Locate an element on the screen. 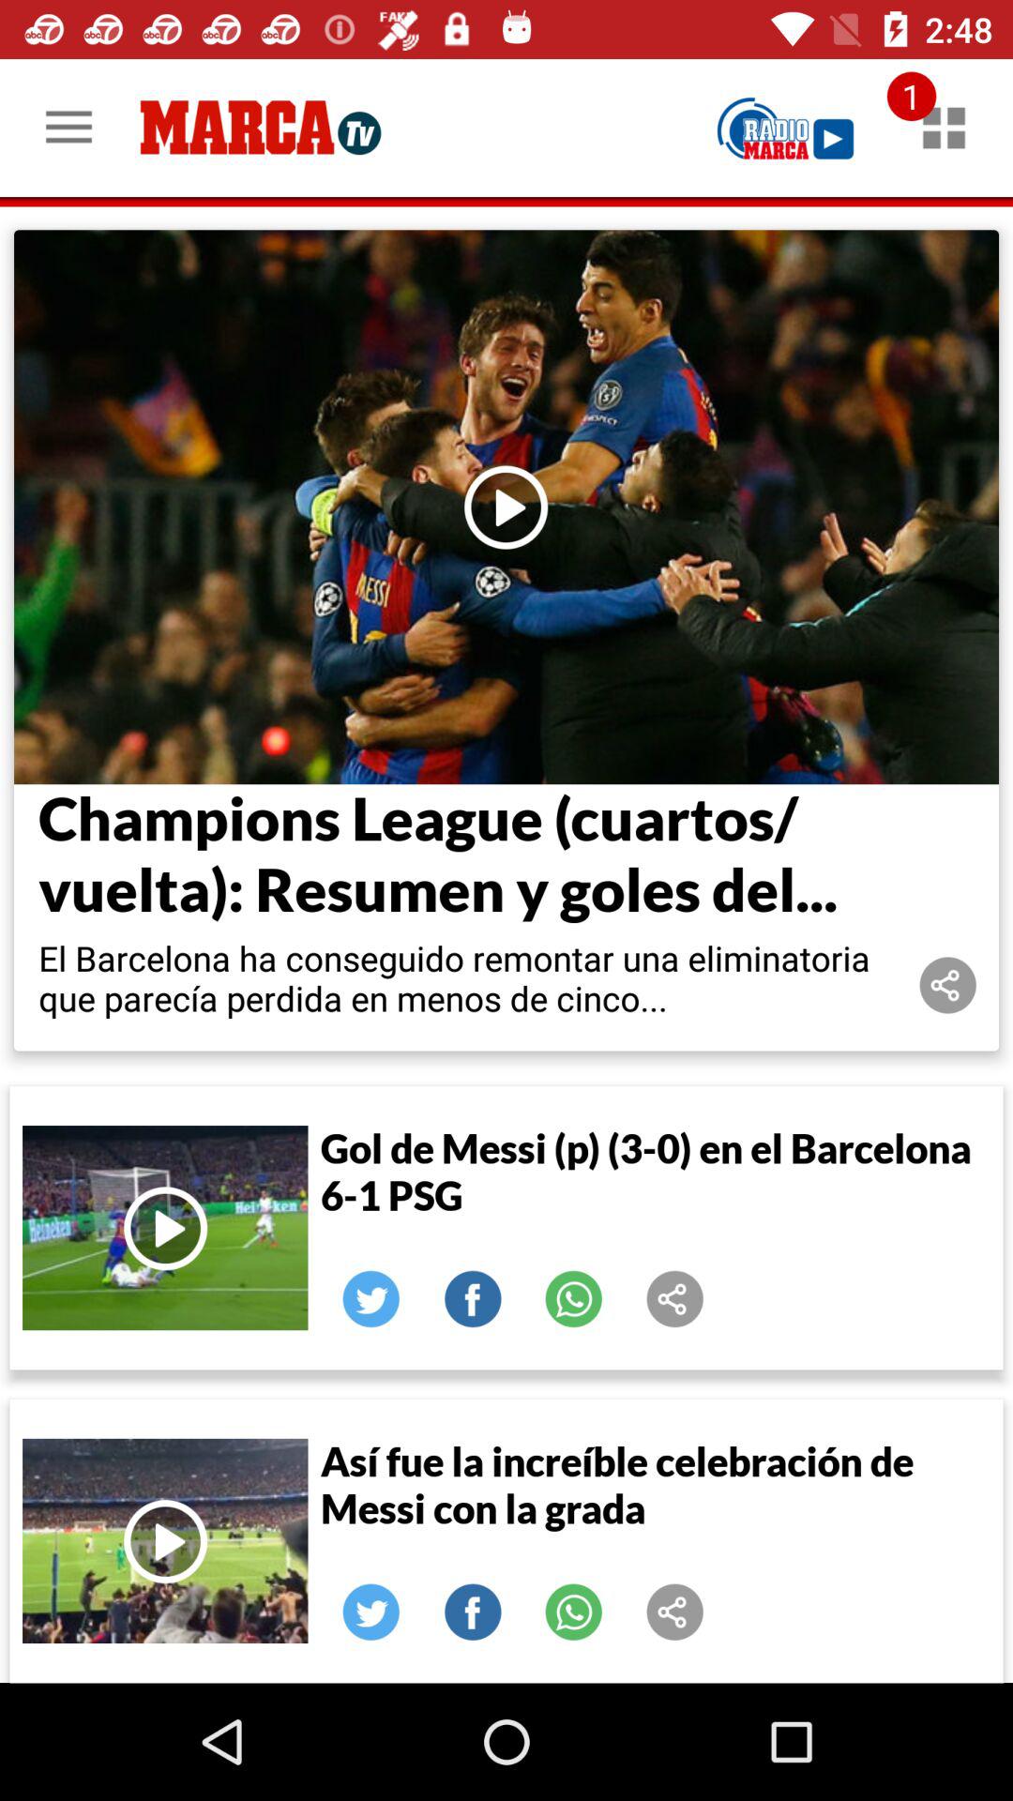 This screenshot has height=1801, width=1013. play video is located at coordinates (165, 1540).